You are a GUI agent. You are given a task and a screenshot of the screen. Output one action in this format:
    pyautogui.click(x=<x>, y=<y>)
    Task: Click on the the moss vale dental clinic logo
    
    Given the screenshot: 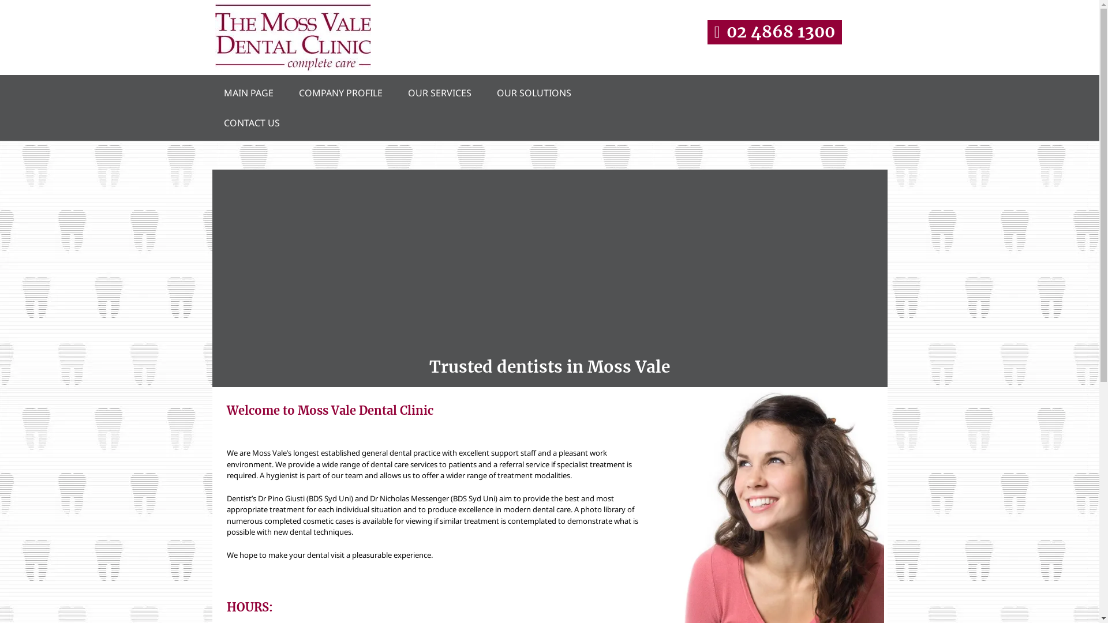 What is the action you would take?
    pyautogui.click(x=293, y=37)
    